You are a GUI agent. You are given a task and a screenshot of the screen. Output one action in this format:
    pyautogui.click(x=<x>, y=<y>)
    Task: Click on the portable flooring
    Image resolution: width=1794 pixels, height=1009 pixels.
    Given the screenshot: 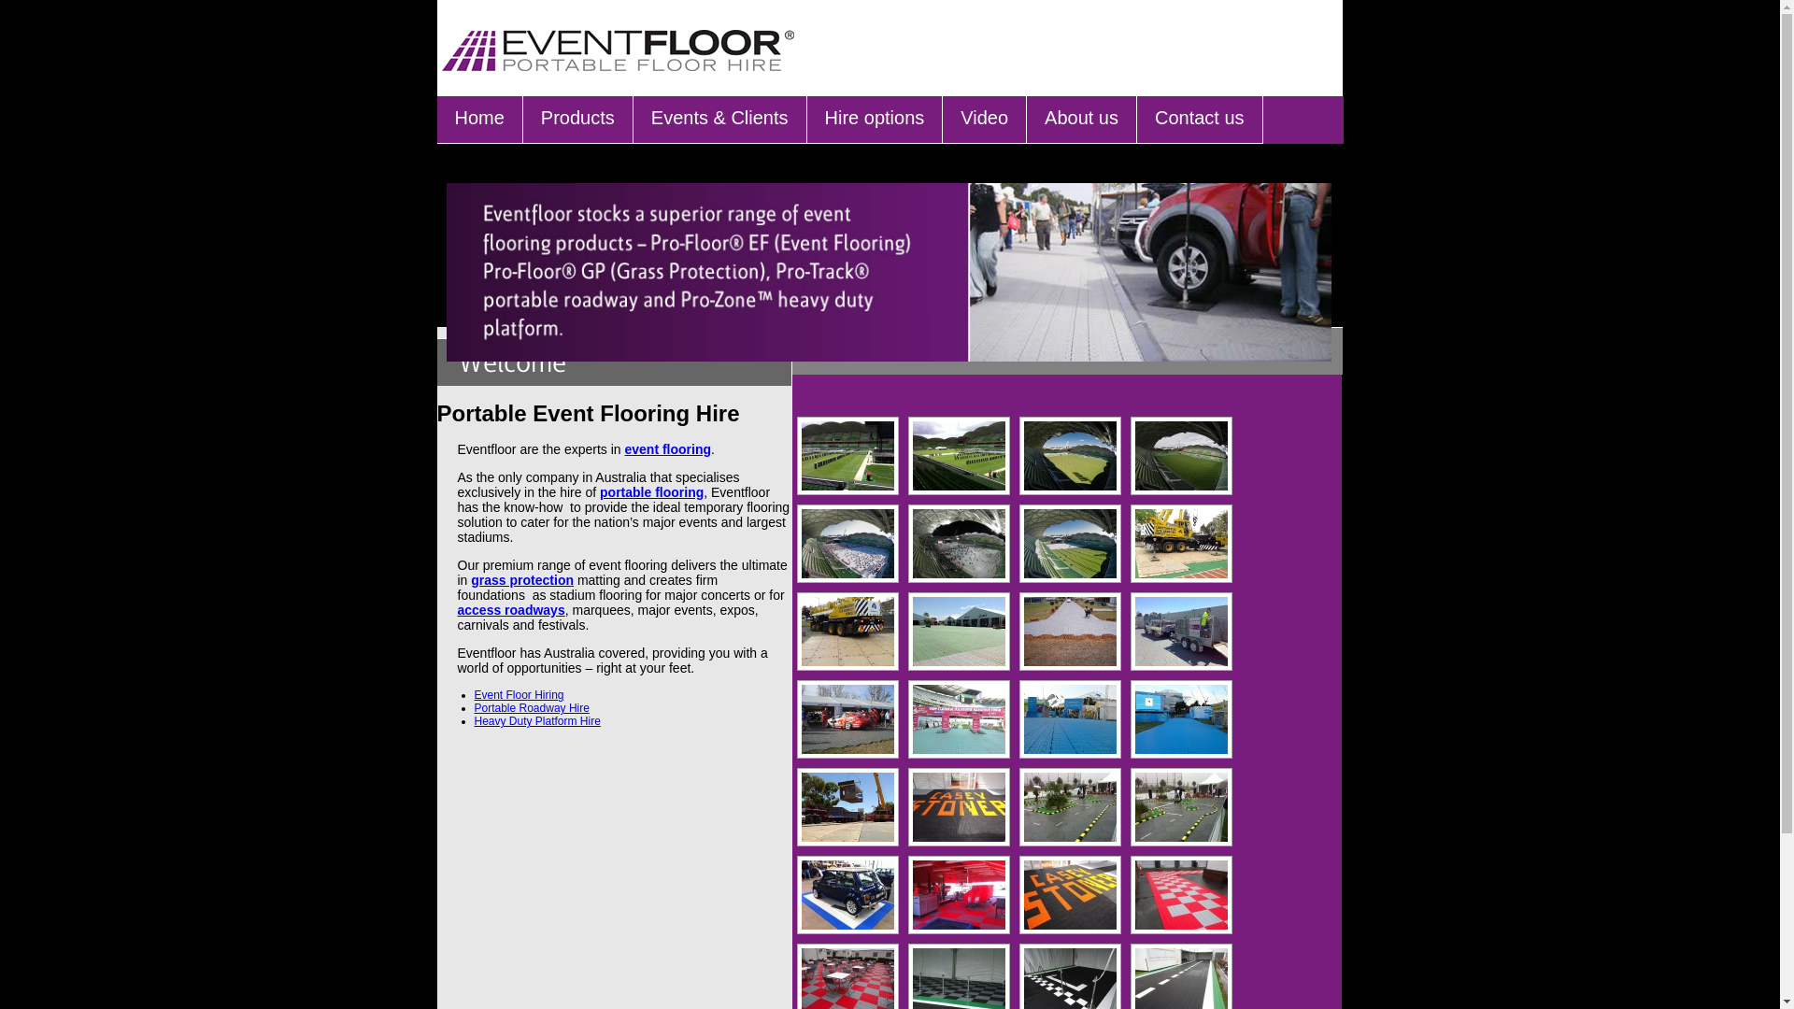 What is the action you would take?
    pyautogui.click(x=652, y=492)
    